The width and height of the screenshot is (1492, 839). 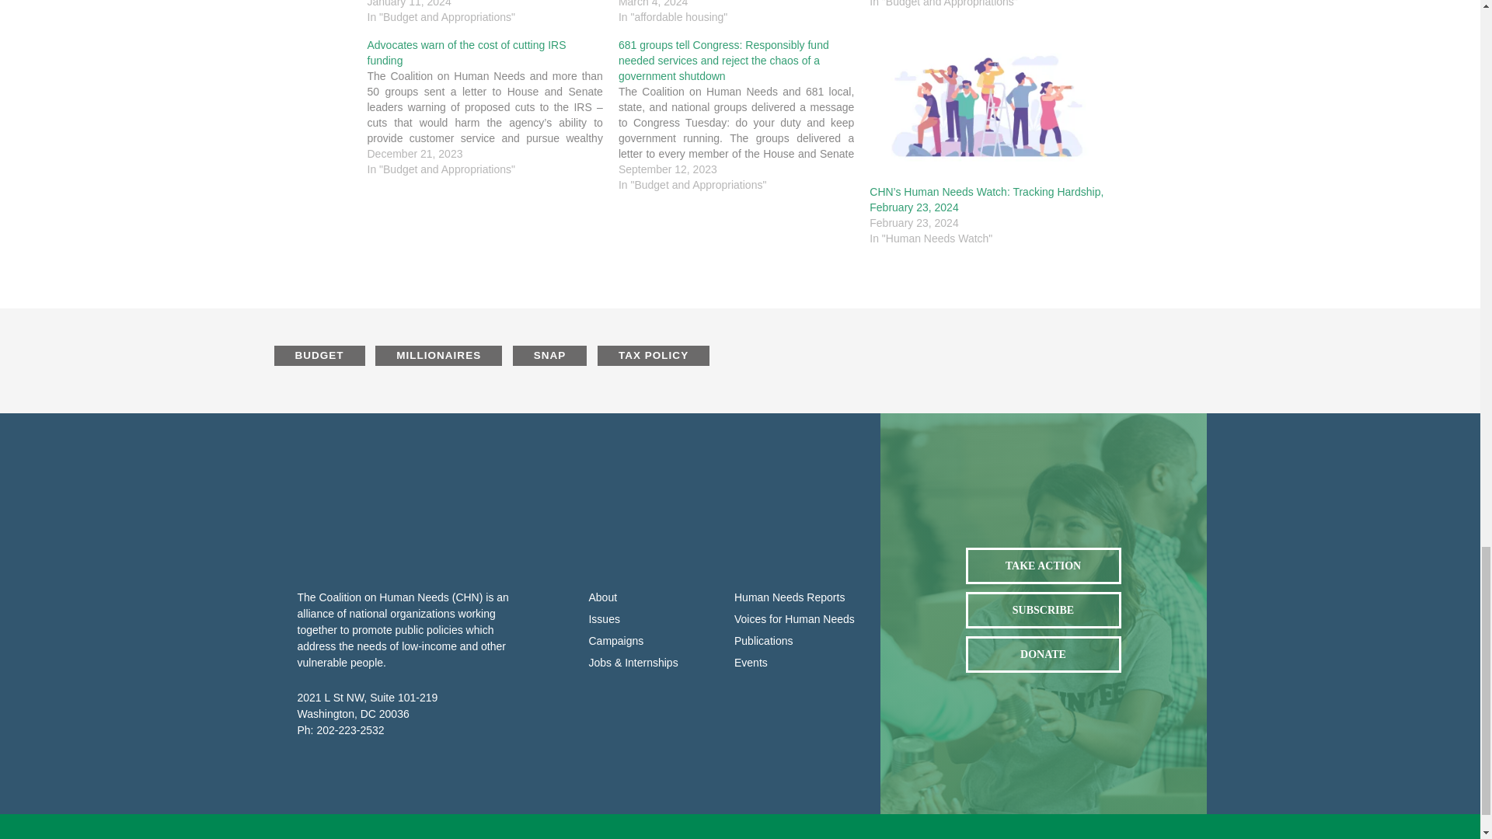 What do you see at coordinates (650, 641) in the screenshot?
I see `Campaigns` at bounding box center [650, 641].